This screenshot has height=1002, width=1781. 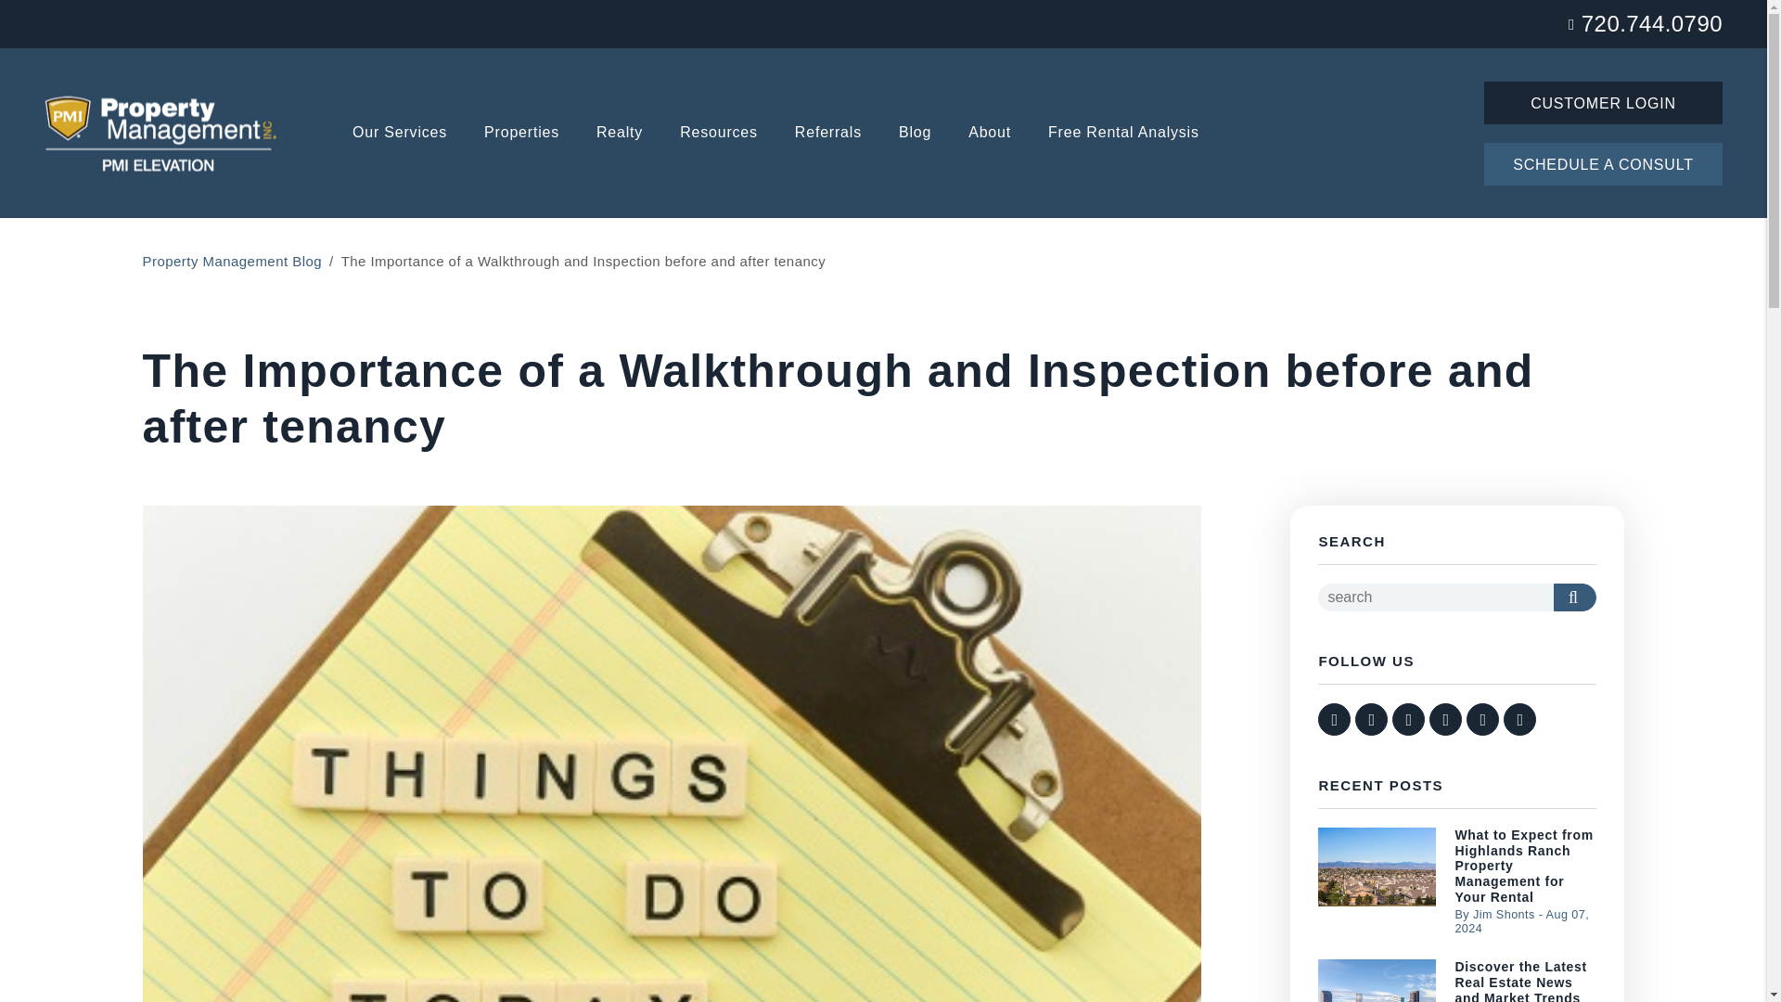 What do you see at coordinates (1603, 102) in the screenshot?
I see `CUSTOMER LOGIN` at bounding box center [1603, 102].